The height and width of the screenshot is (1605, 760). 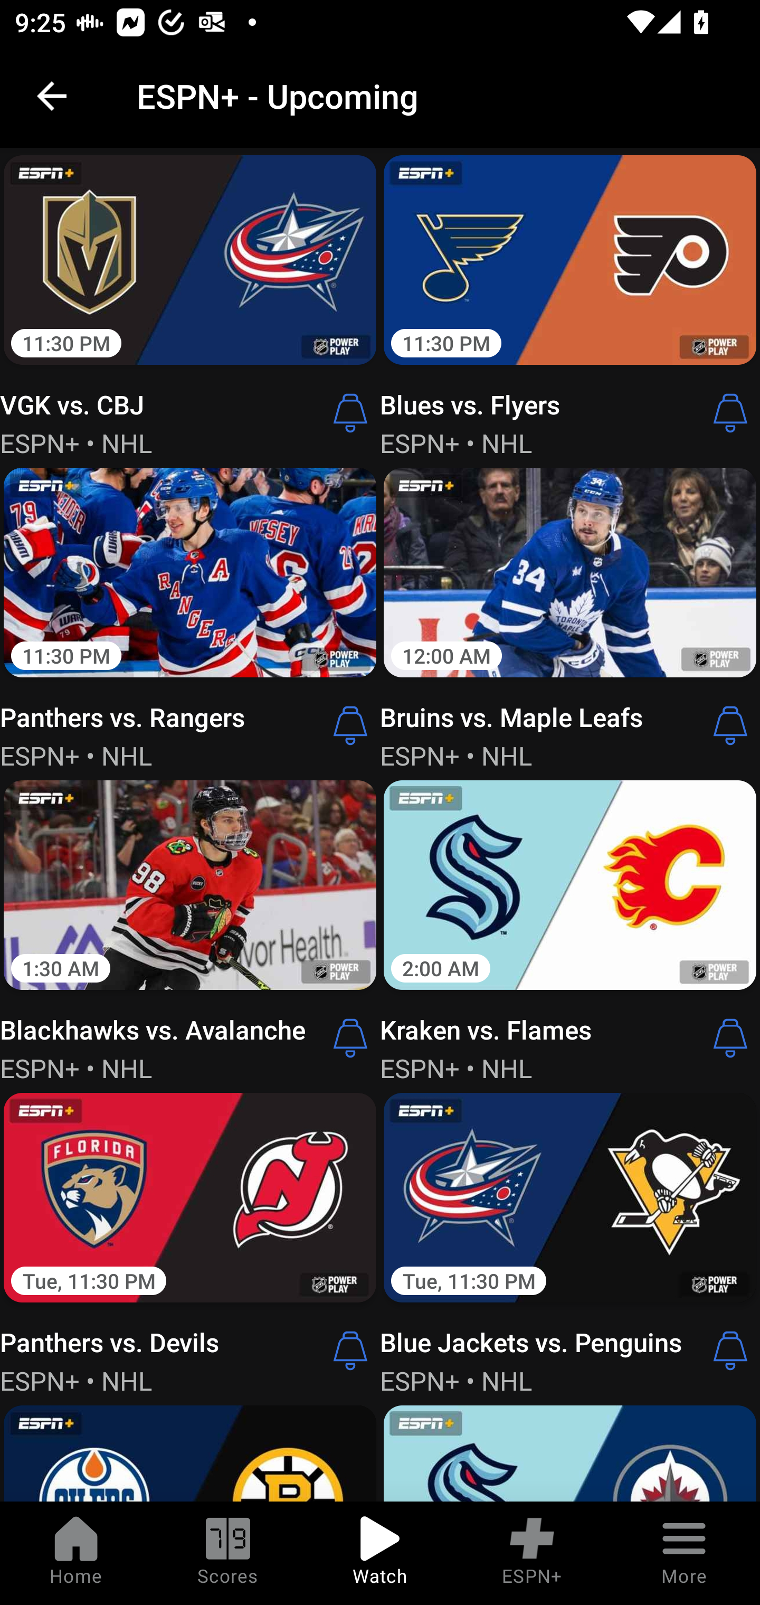 I want to click on Alerts, so click(x=730, y=1037).